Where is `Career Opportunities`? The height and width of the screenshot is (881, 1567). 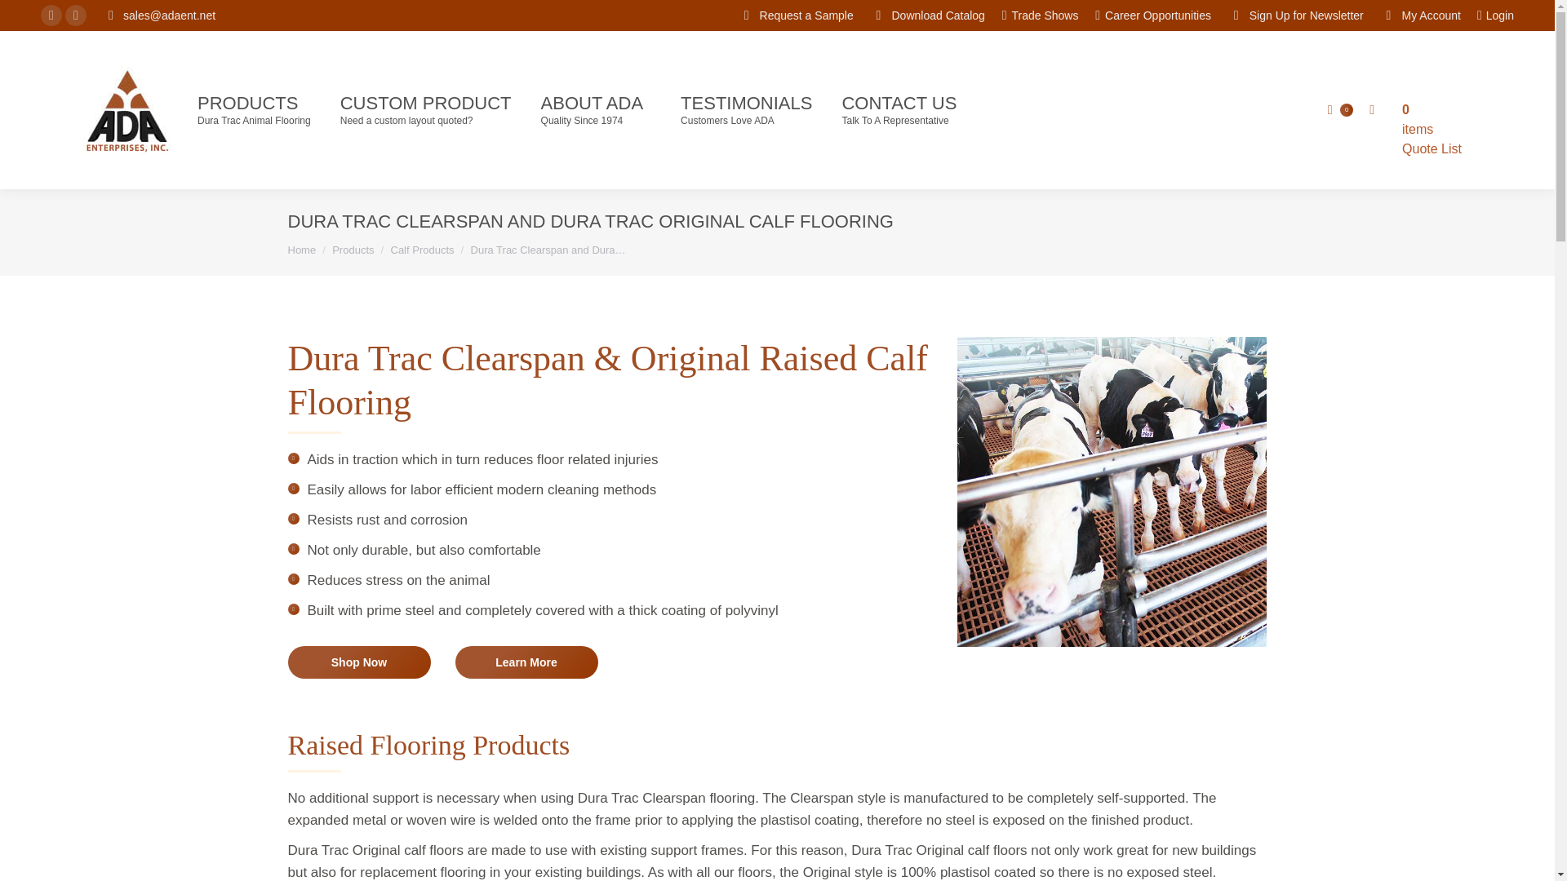 Career Opportunities is located at coordinates (426, 109).